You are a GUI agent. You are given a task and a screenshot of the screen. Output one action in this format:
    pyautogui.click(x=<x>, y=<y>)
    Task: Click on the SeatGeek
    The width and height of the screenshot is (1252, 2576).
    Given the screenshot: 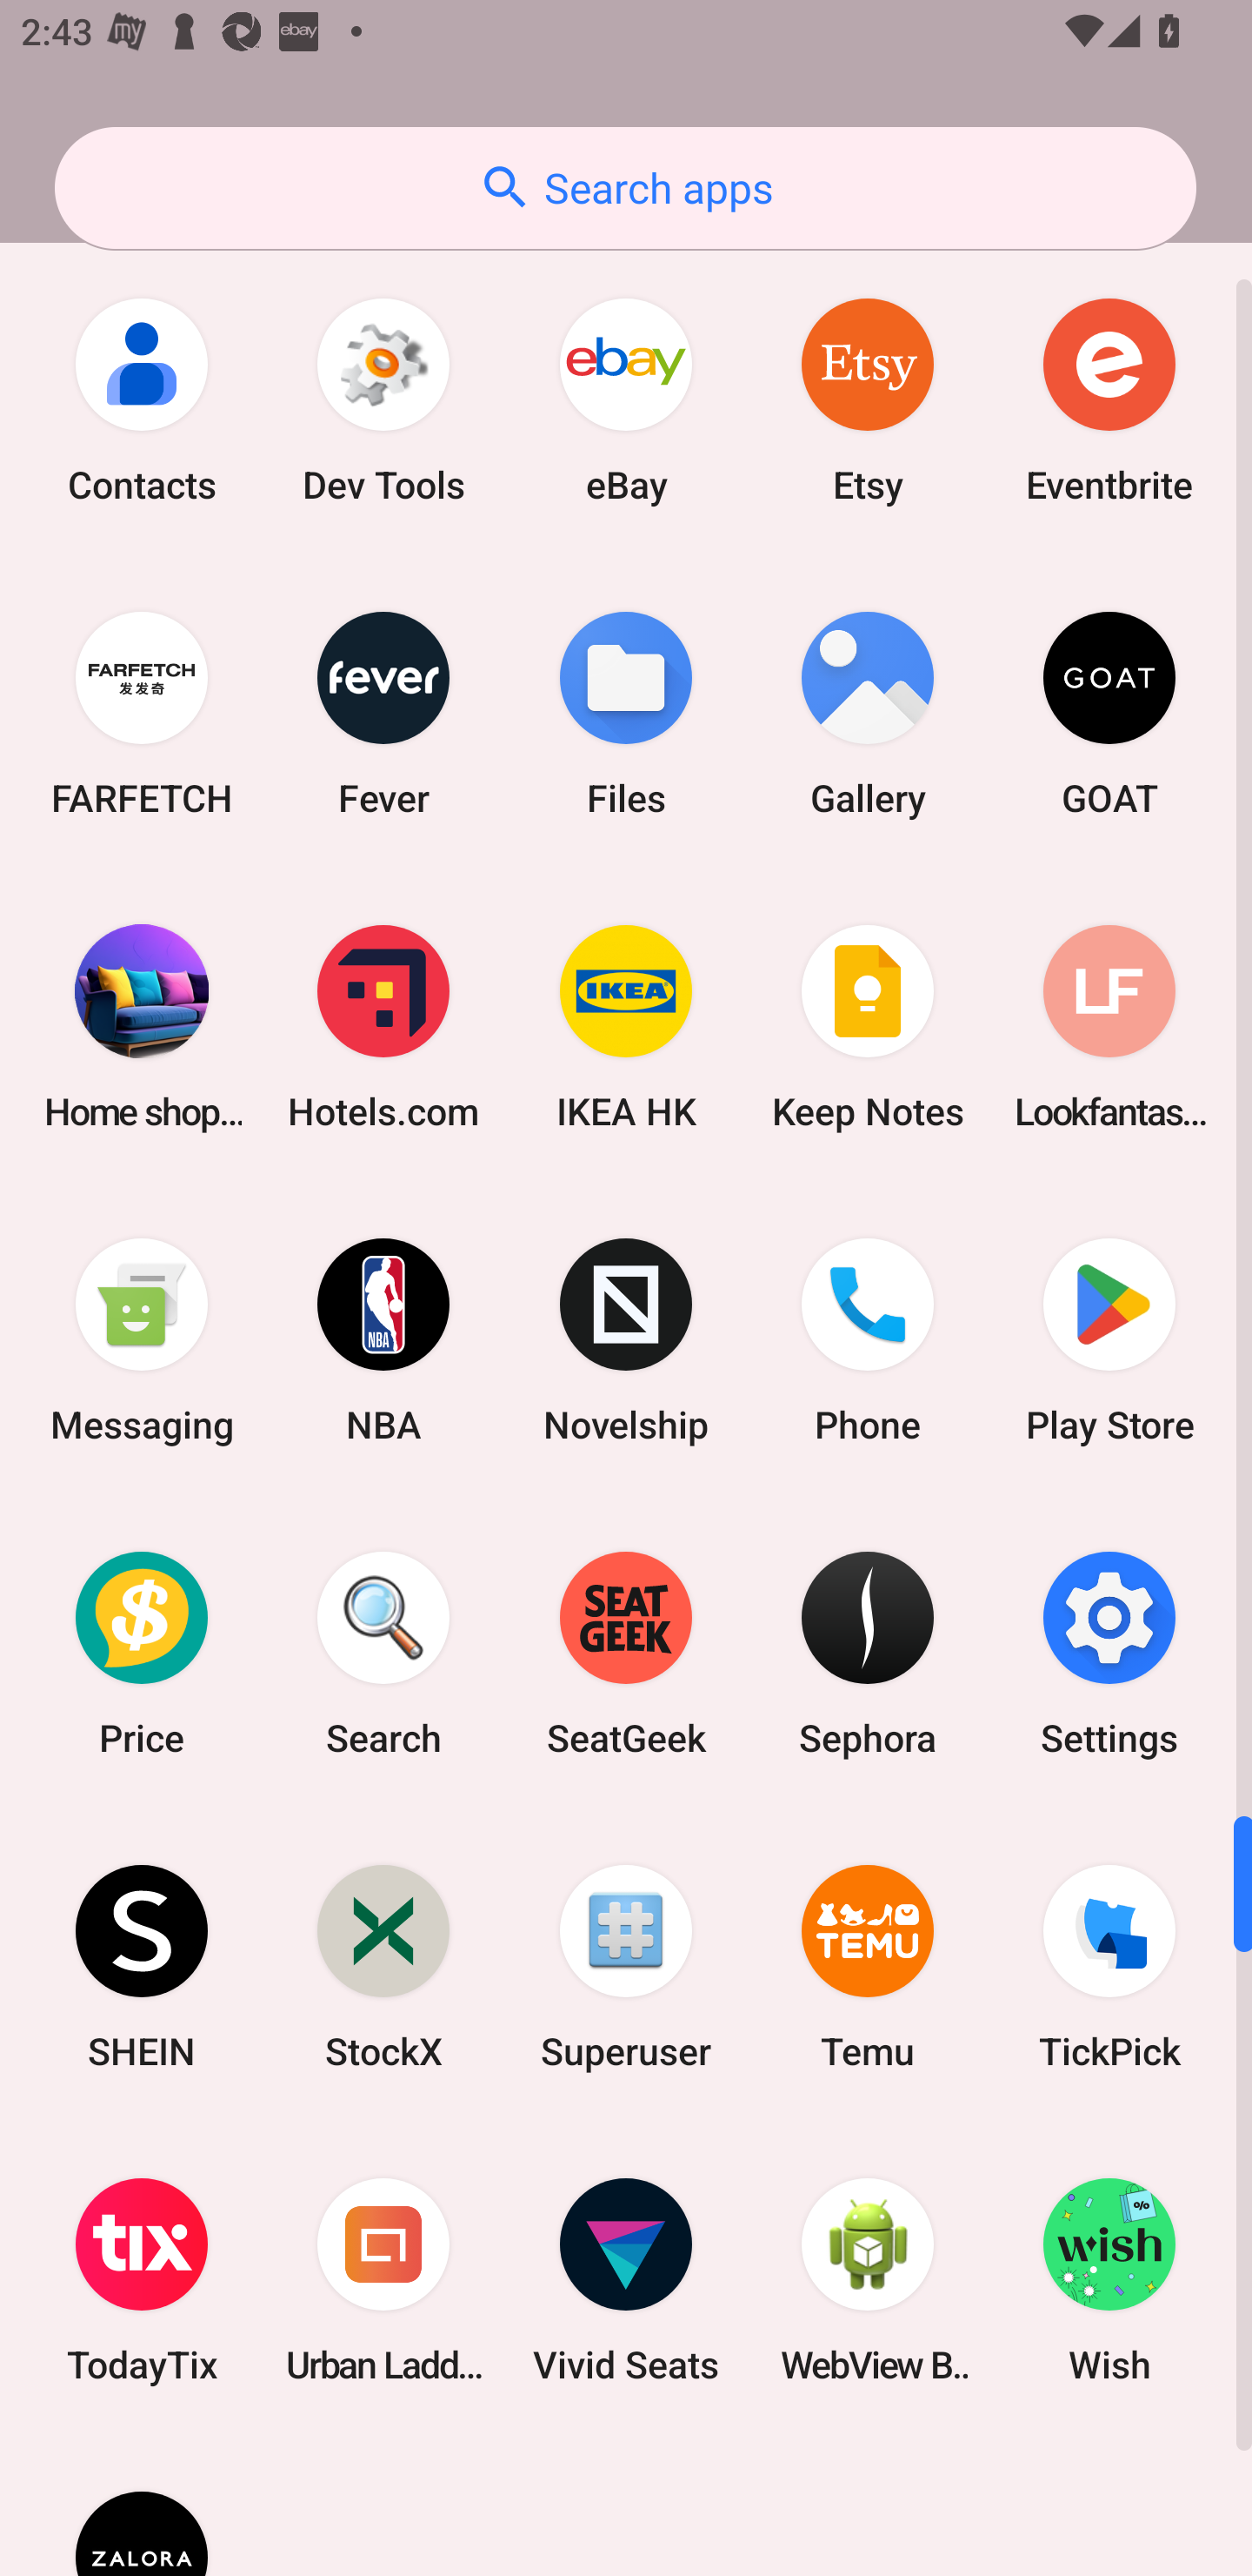 What is the action you would take?
    pyautogui.click(x=626, y=1654)
    